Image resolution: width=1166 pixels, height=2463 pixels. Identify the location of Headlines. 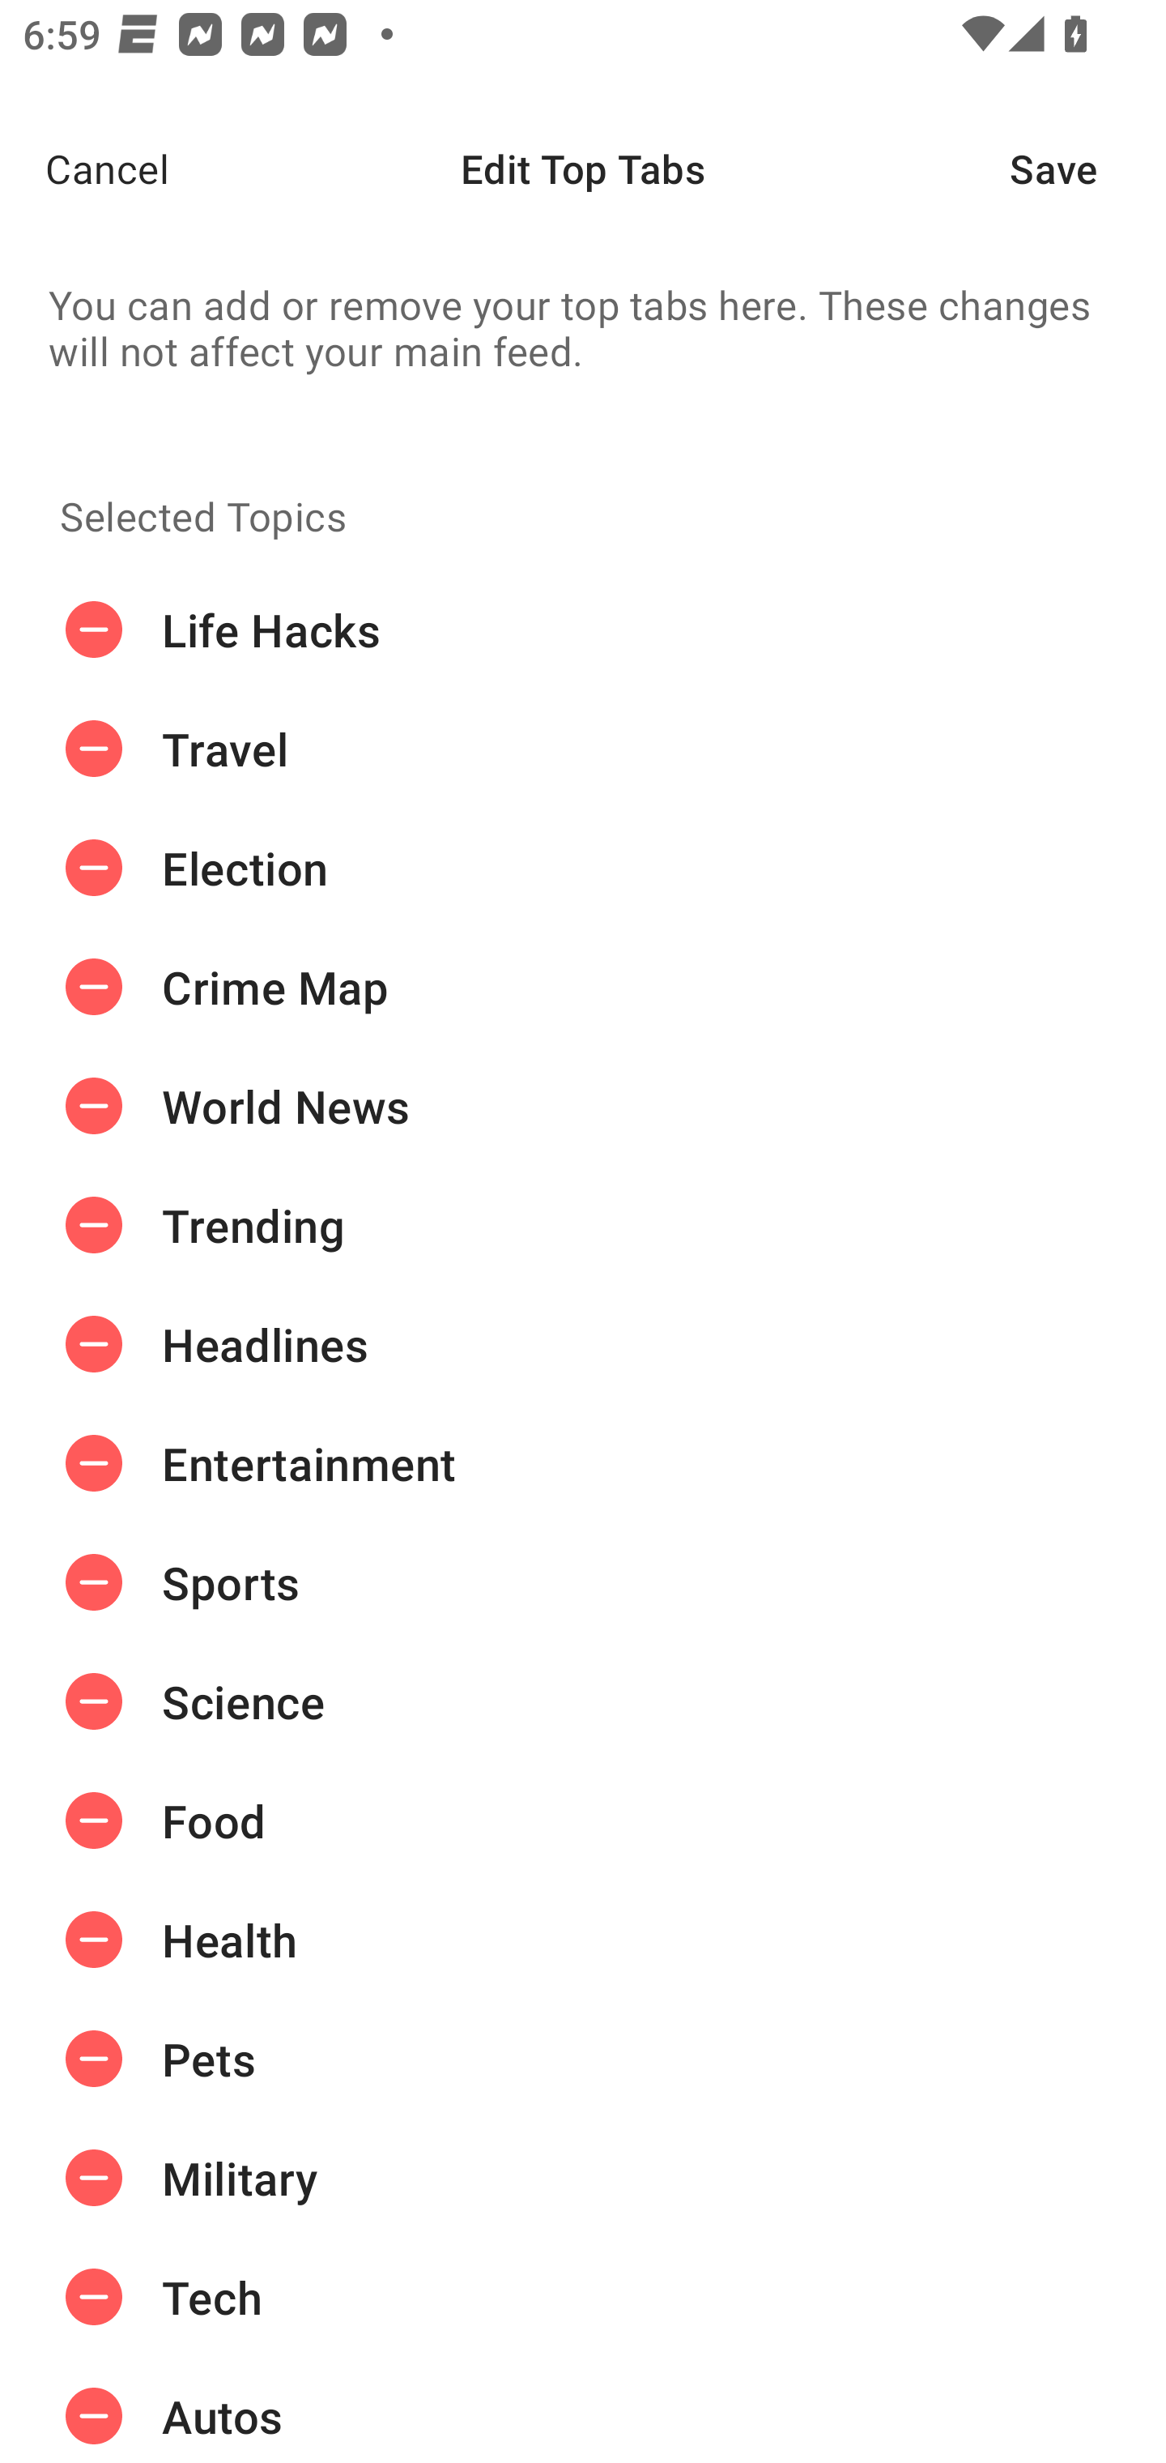
(583, 1344).